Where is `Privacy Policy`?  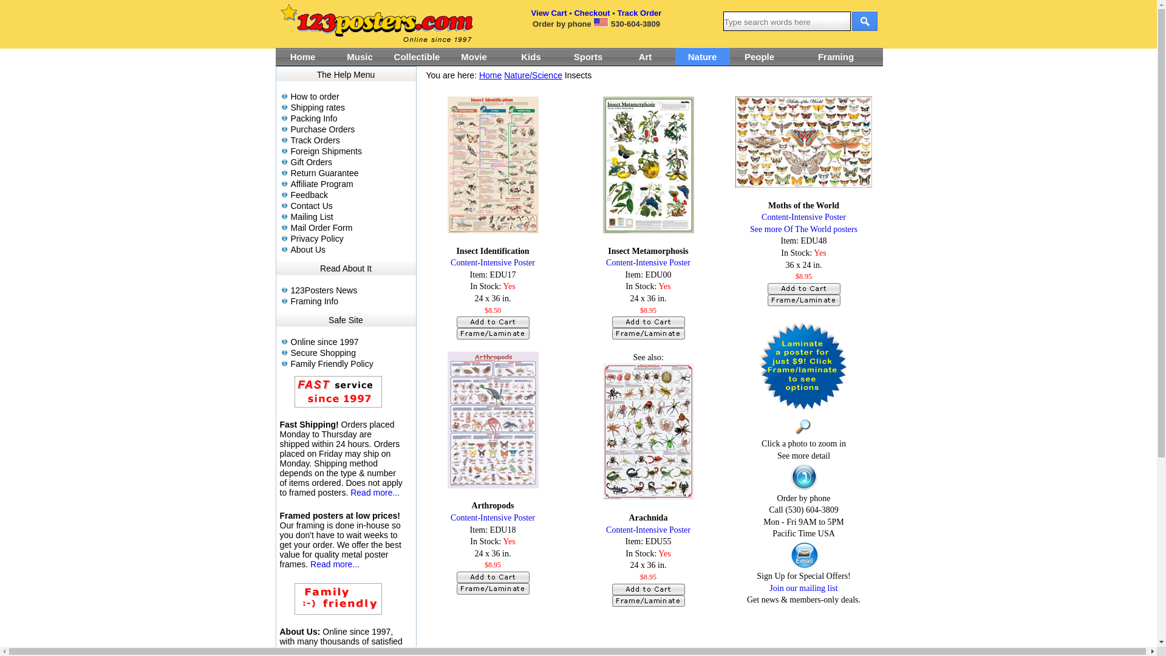
Privacy Policy is located at coordinates (351, 238).